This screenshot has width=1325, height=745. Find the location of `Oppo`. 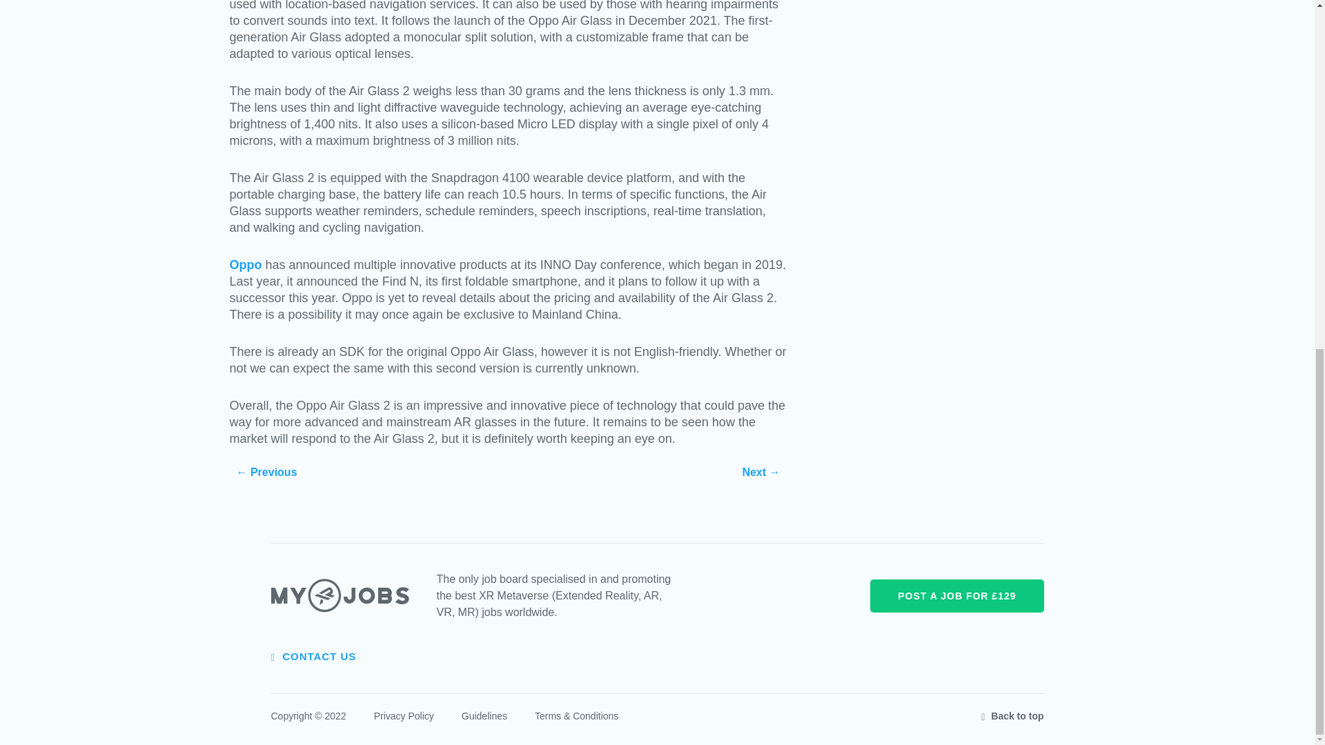

Oppo is located at coordinates (245, 265).